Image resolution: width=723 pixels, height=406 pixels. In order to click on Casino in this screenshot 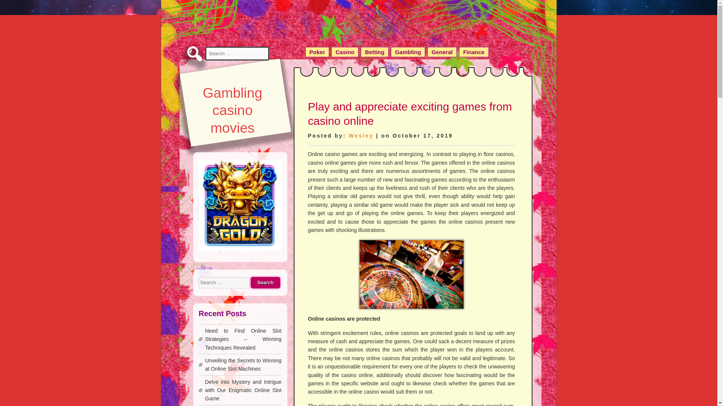, I will do `click(345, 52)`.